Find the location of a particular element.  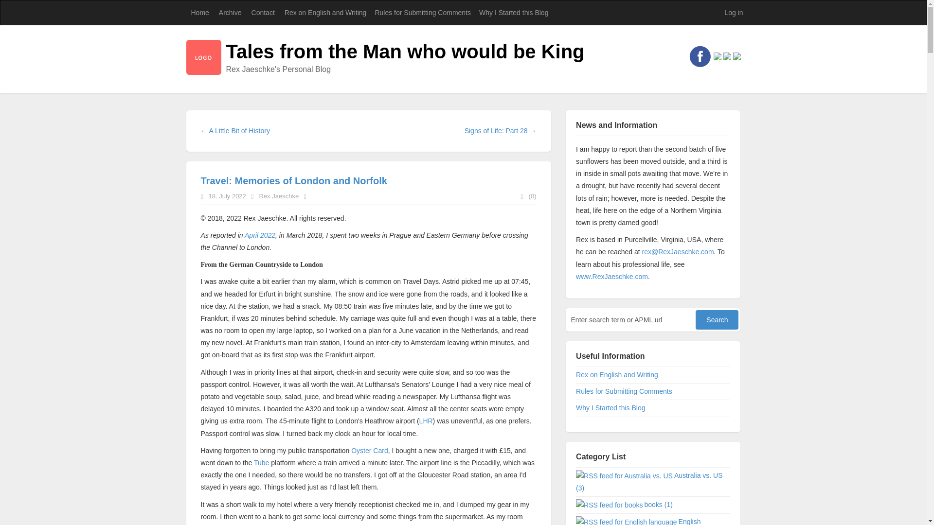

Home is located at coordinates (199, 13).